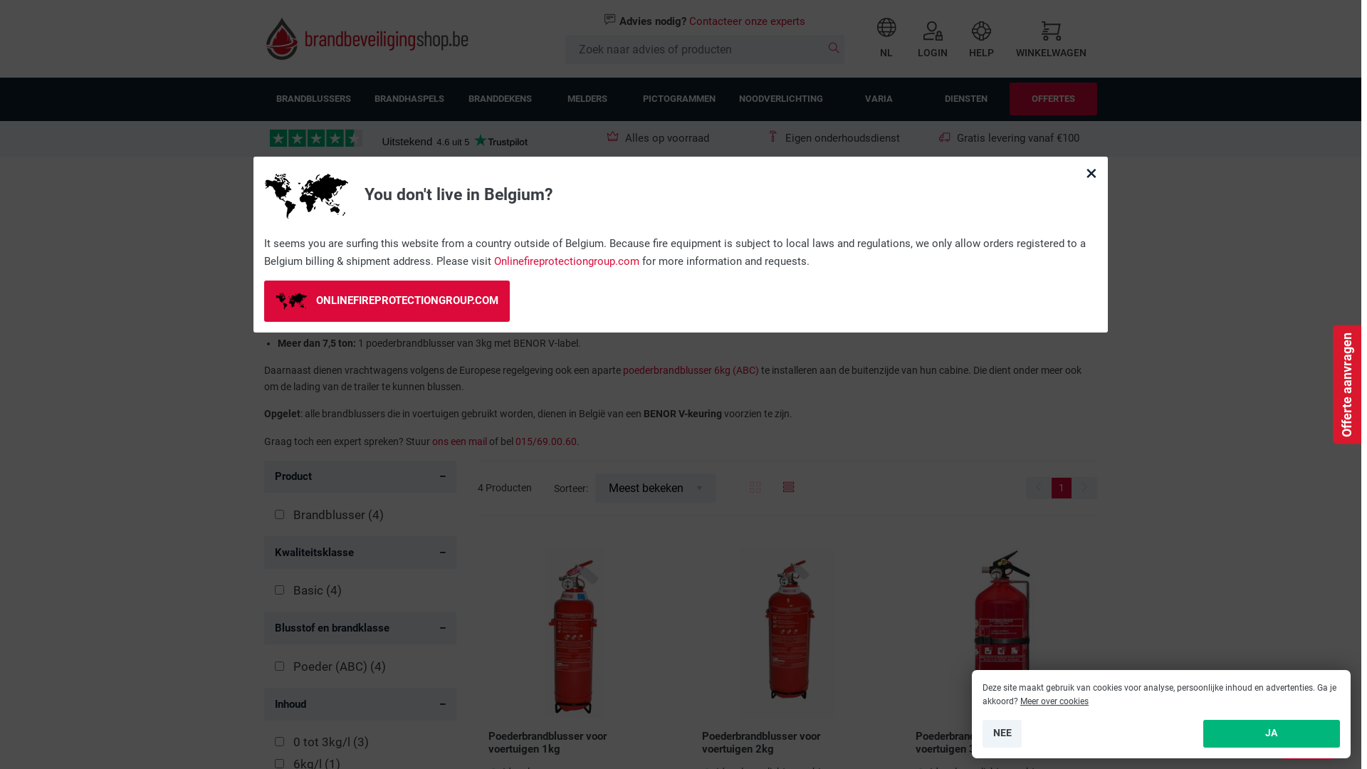 This screenshot has width=1367, height=769. Describe the element at coordinates (782, 100) in the screenshot. I see `NOODVERLICHTING` at that location.